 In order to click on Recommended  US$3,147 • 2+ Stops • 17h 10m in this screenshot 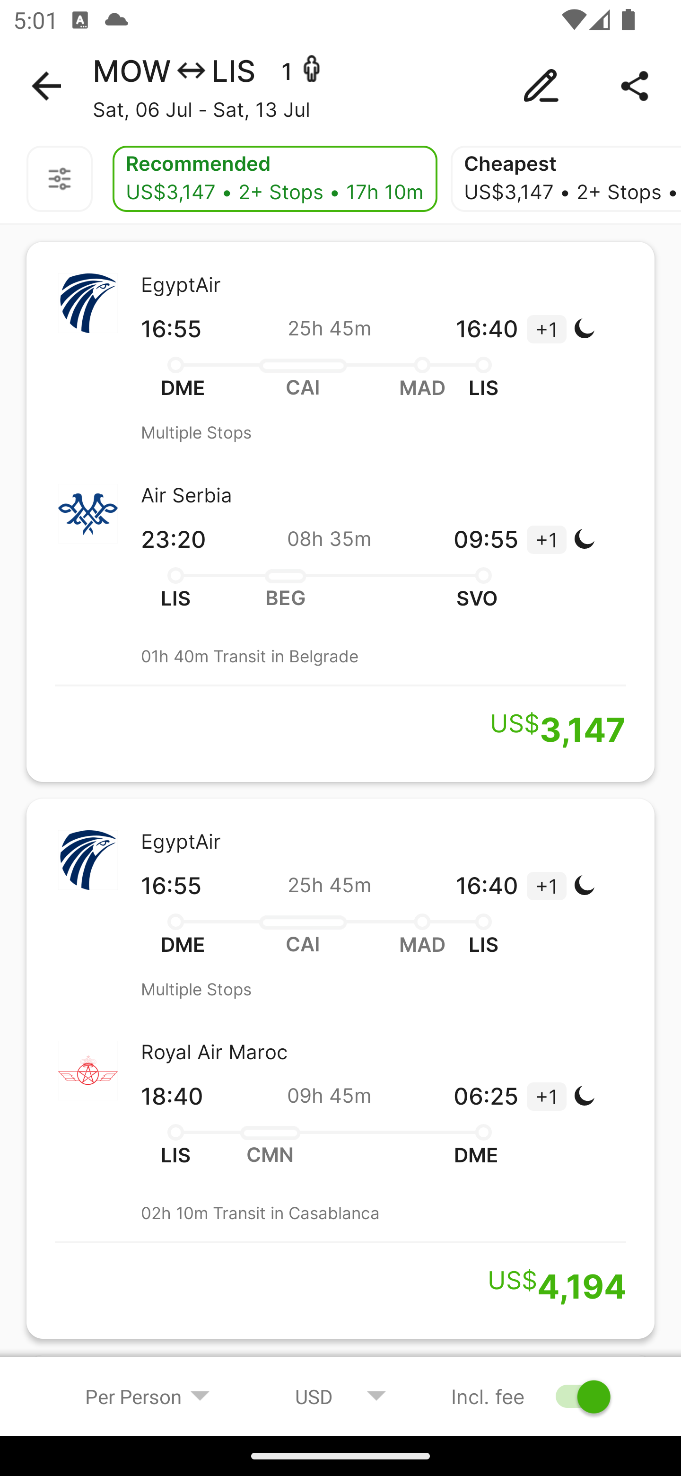, I will do `click(274, 179)`.